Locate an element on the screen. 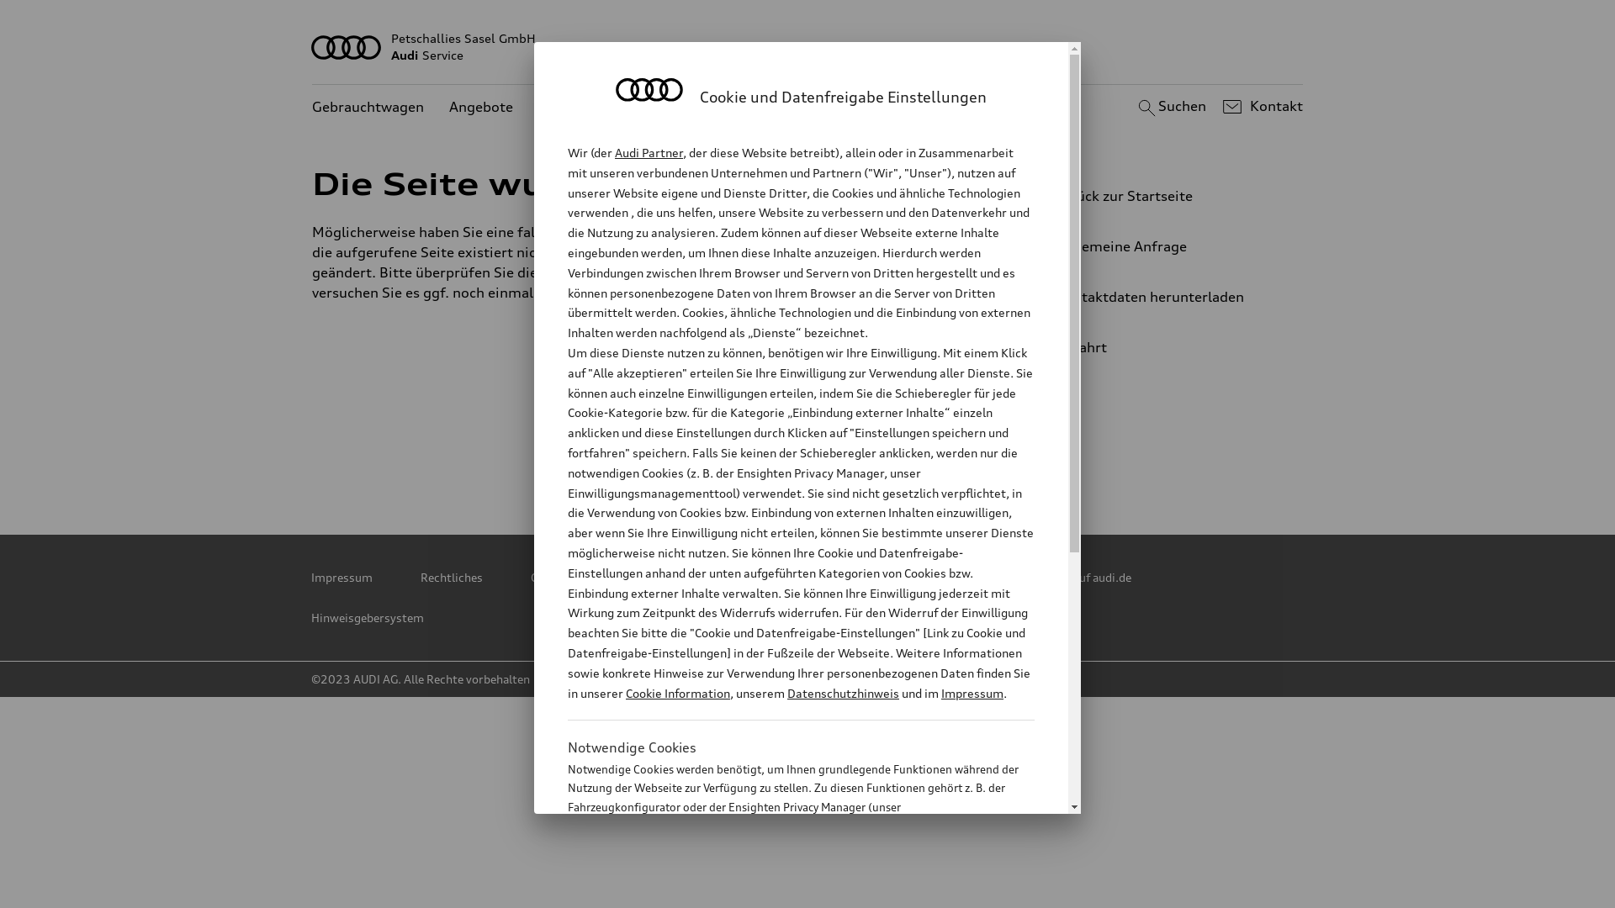 The width and height of the screenshot is (1615, 908). Audi Partner is located at coordinates (649, 153).